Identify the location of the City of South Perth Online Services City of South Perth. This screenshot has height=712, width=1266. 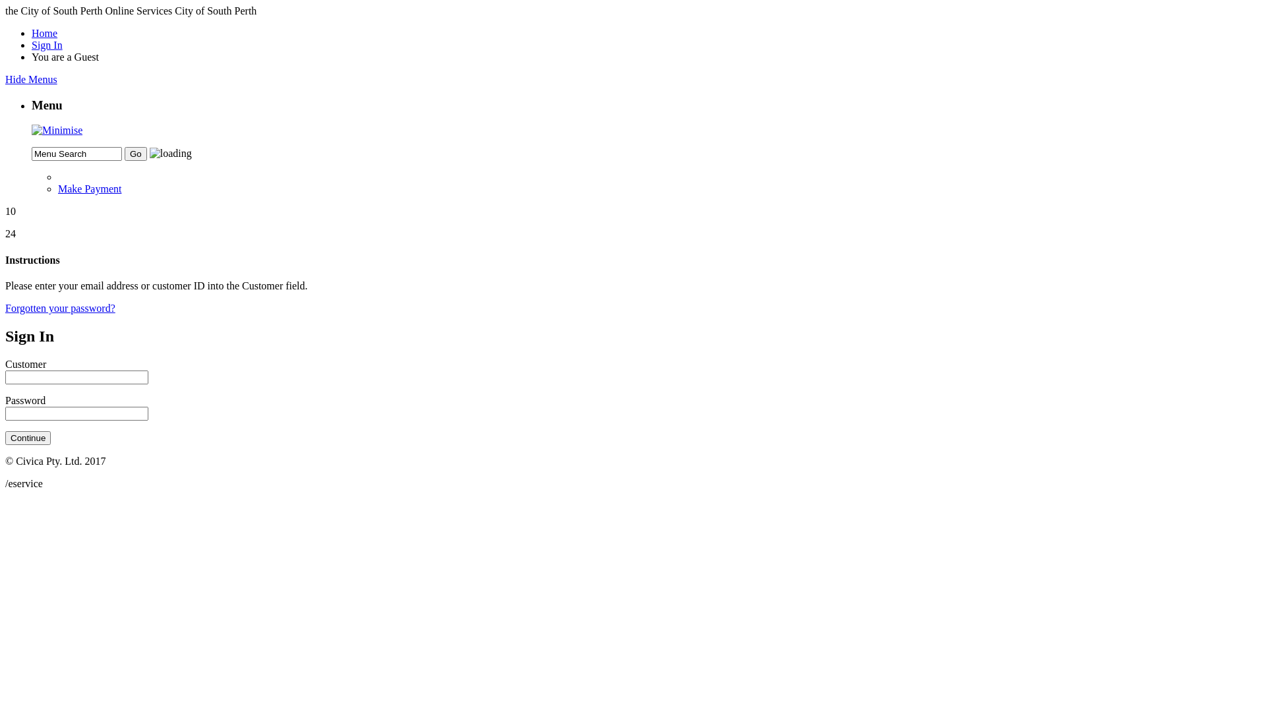
(131, 11).